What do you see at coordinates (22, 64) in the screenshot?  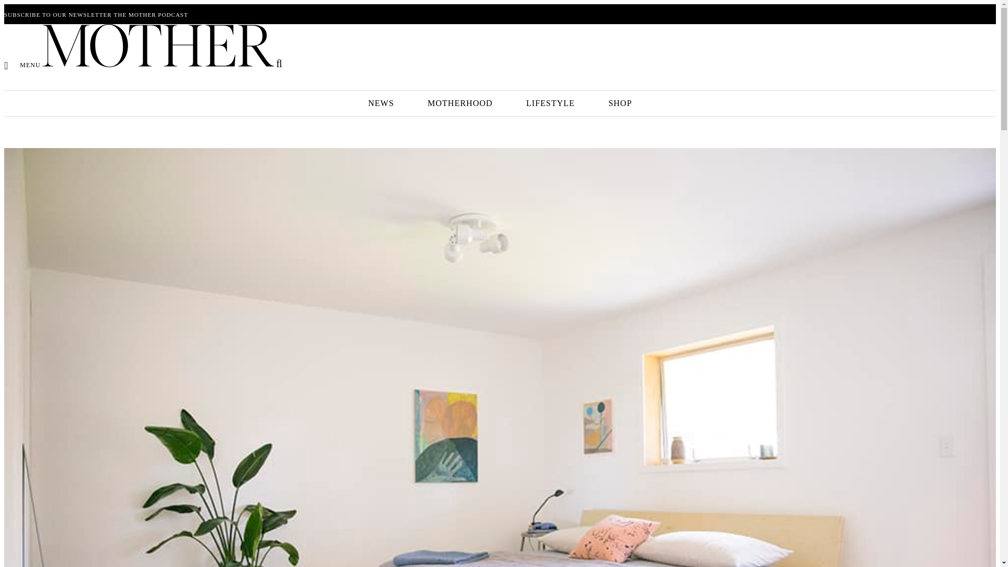 I see `MENU` at bounding box center [22, 64].